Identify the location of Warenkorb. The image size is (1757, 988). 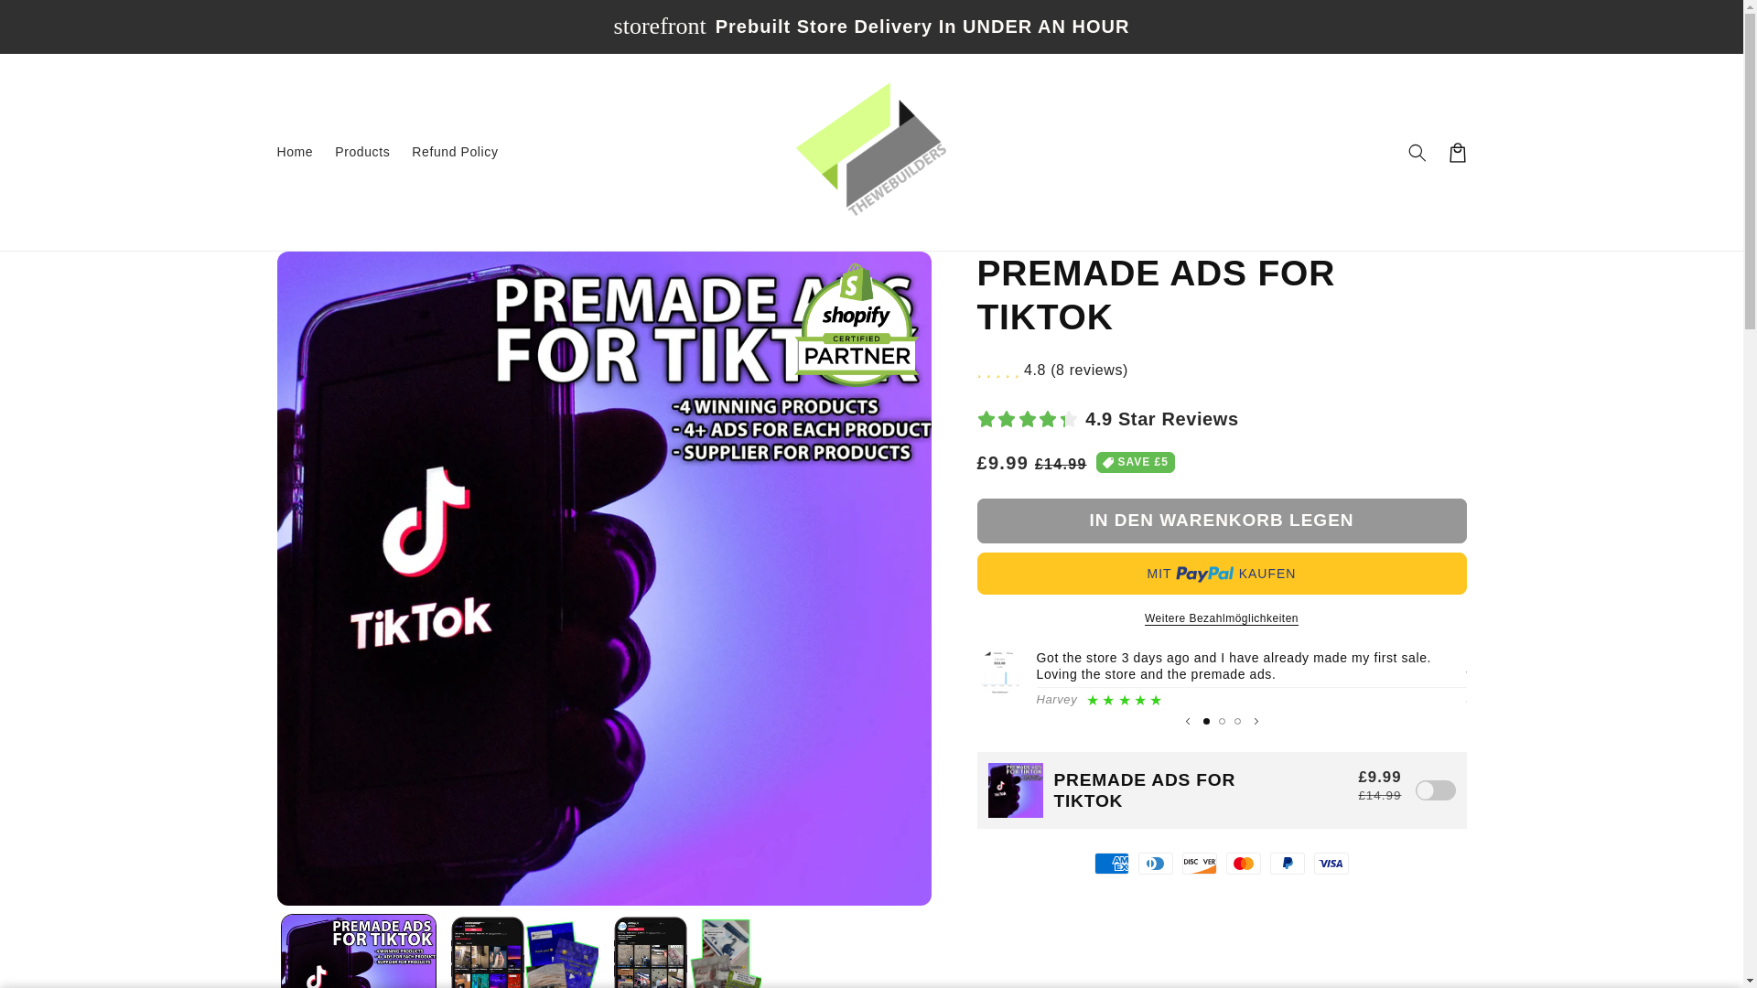
(1457, 151).